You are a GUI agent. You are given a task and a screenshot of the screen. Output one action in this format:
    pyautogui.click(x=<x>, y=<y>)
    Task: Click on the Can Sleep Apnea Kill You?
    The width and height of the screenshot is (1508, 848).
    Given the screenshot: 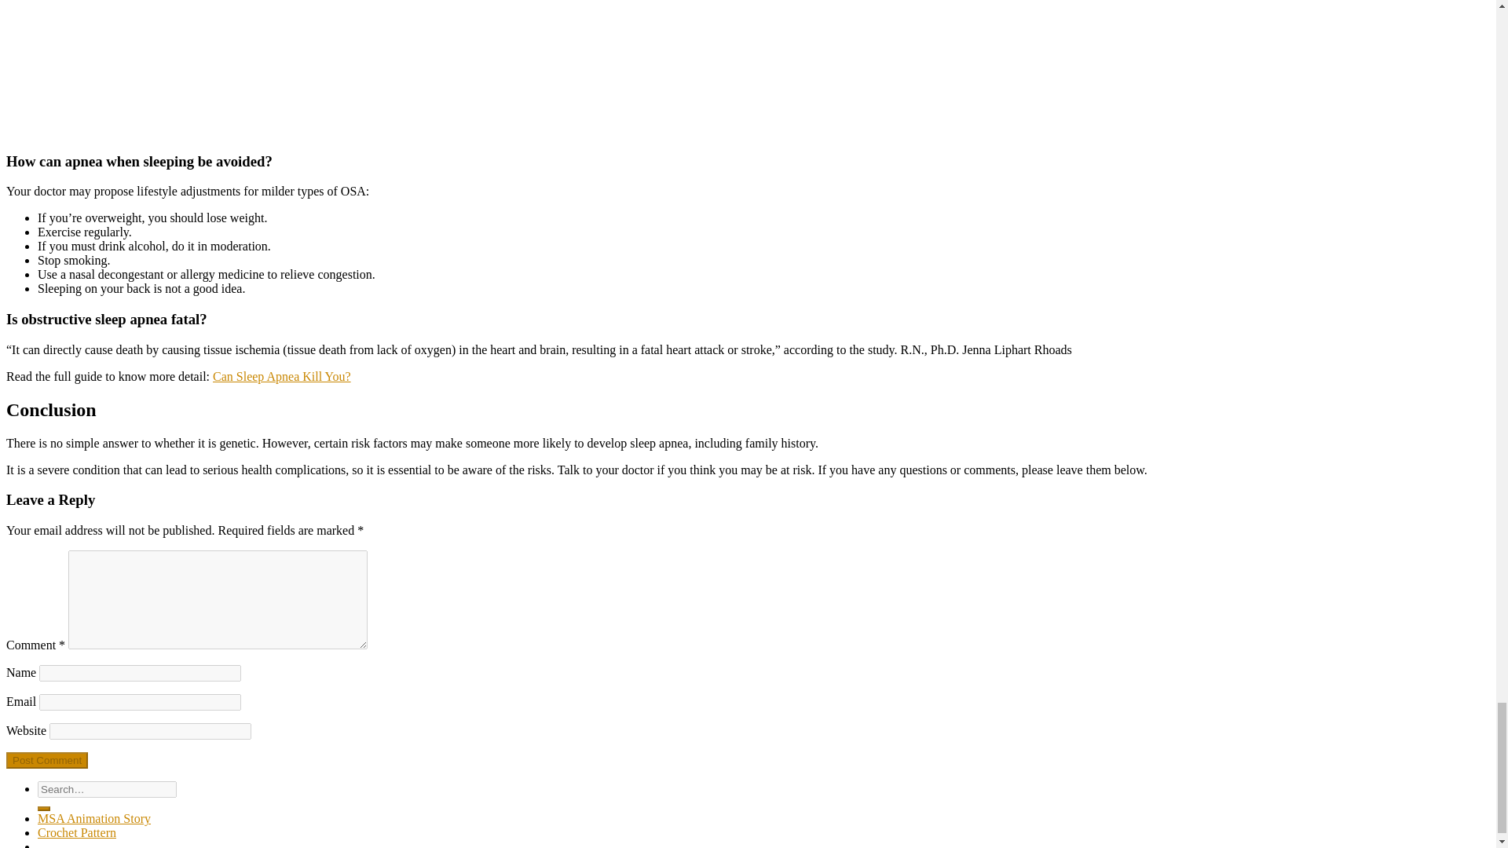 What is the action you would take?
    pyautogui.click(x=281, y=376)
    